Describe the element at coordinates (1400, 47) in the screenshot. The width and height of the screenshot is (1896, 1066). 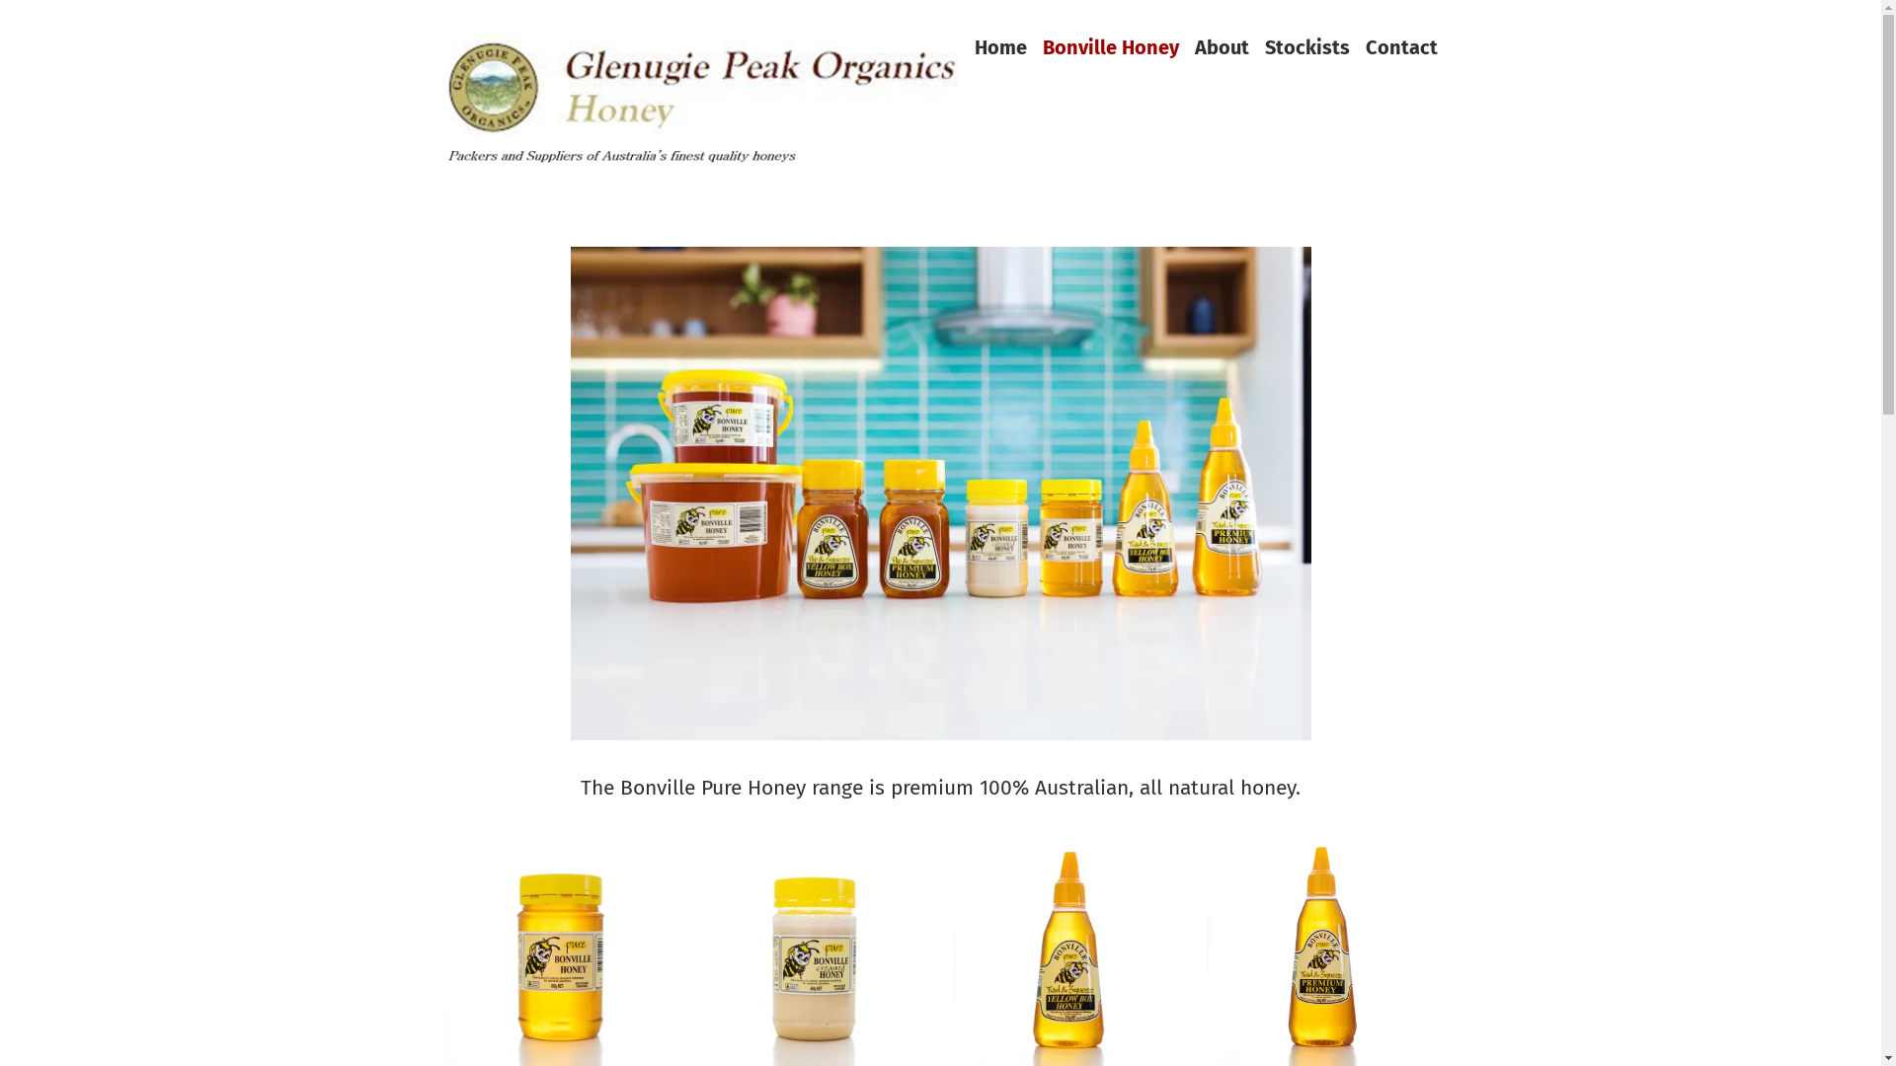
I see `Contact` at that location.